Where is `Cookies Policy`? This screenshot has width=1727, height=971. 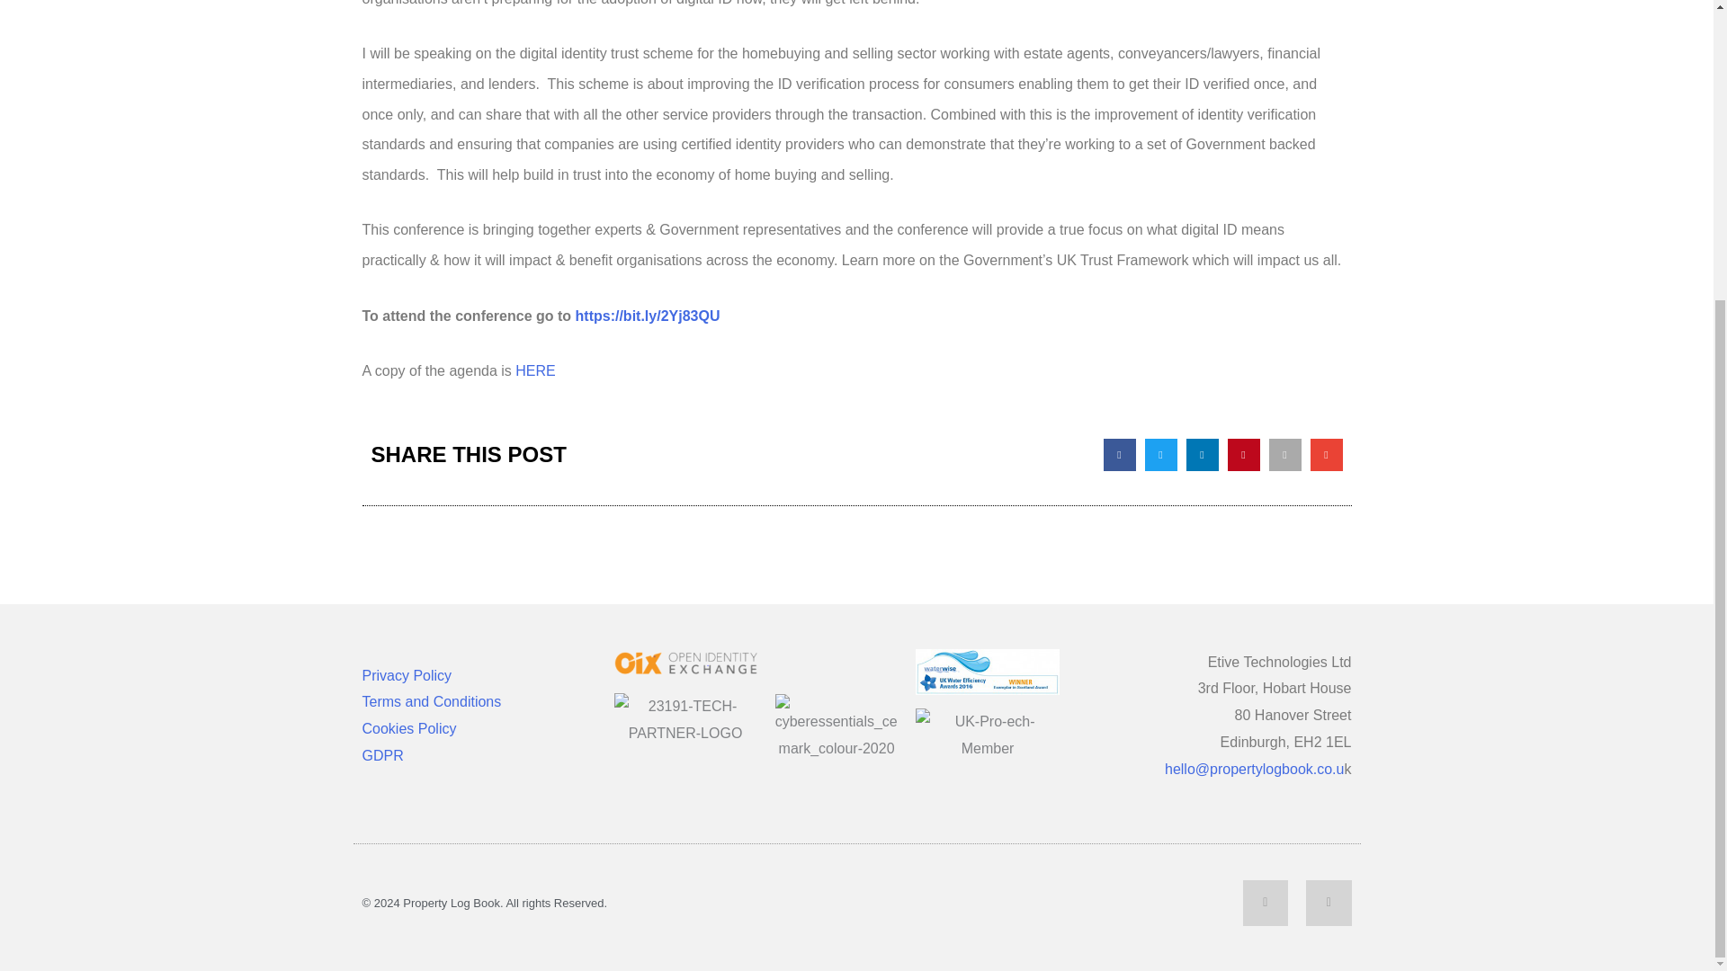 Cookies Policy is located at coordinates (408, 728).